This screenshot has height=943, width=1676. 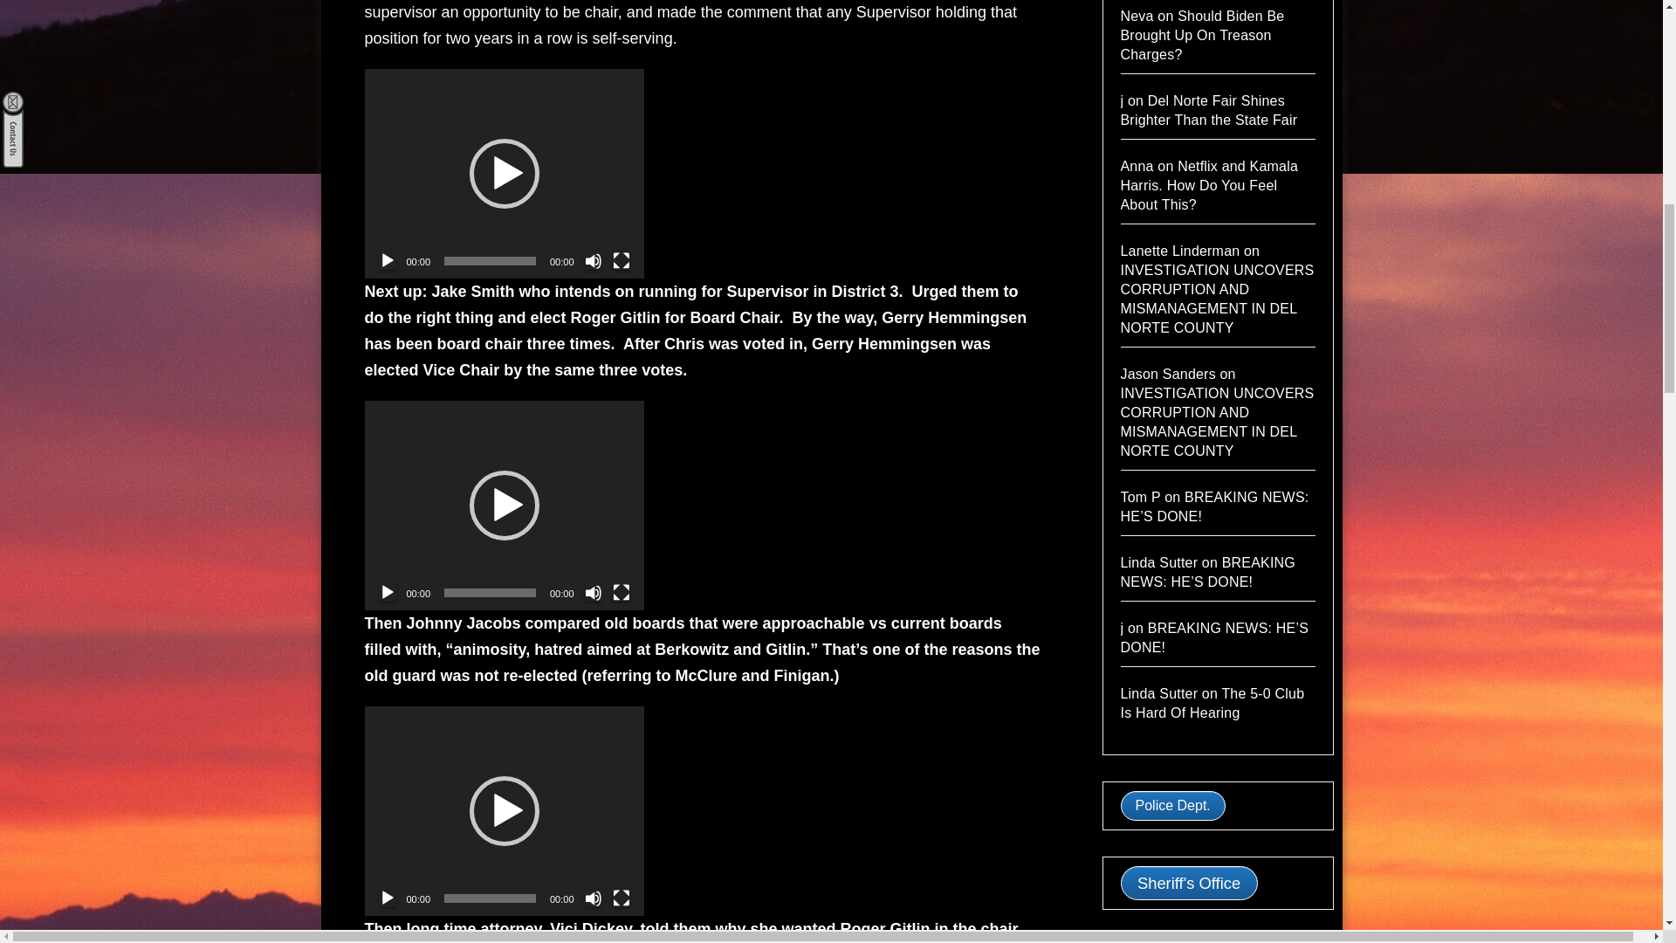 I want to click on Mute, so click(x=594, y=592).